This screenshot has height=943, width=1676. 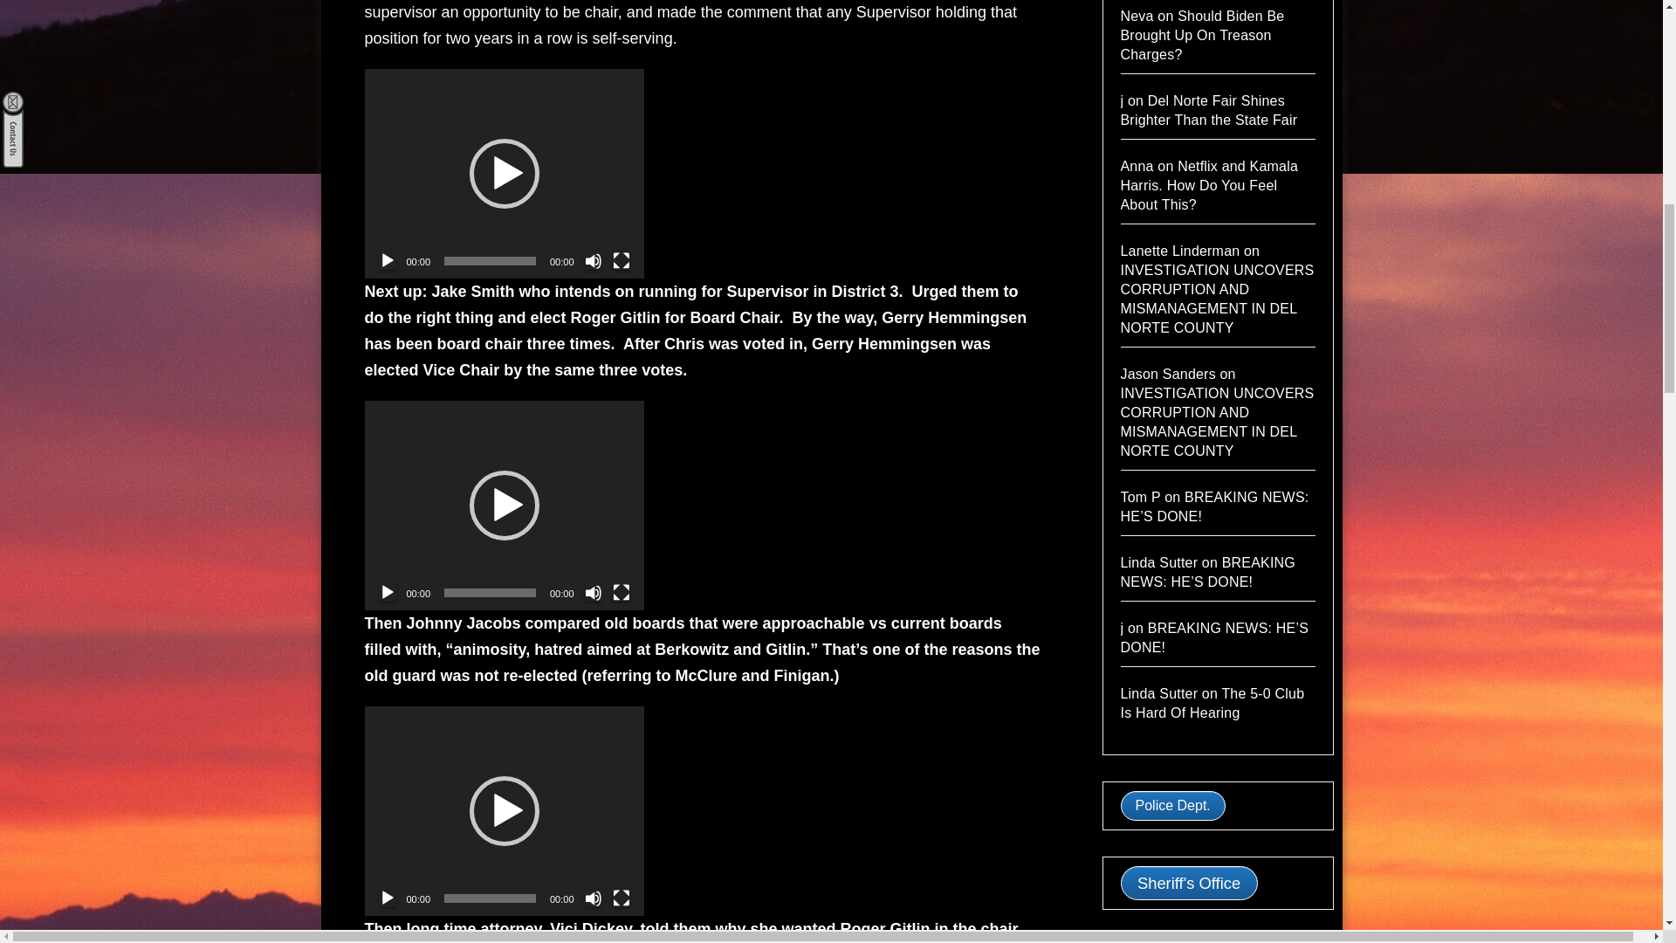 I want to click on Mute, so click(x=594, y=592).